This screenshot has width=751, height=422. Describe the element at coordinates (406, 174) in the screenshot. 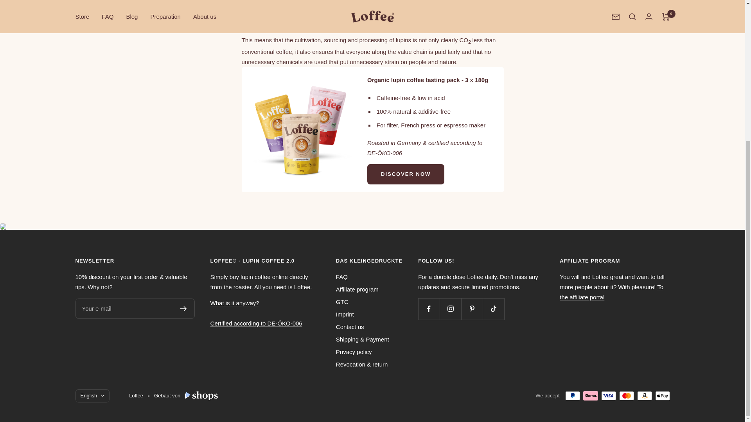

I see `DISCOVER NOW` at that location.